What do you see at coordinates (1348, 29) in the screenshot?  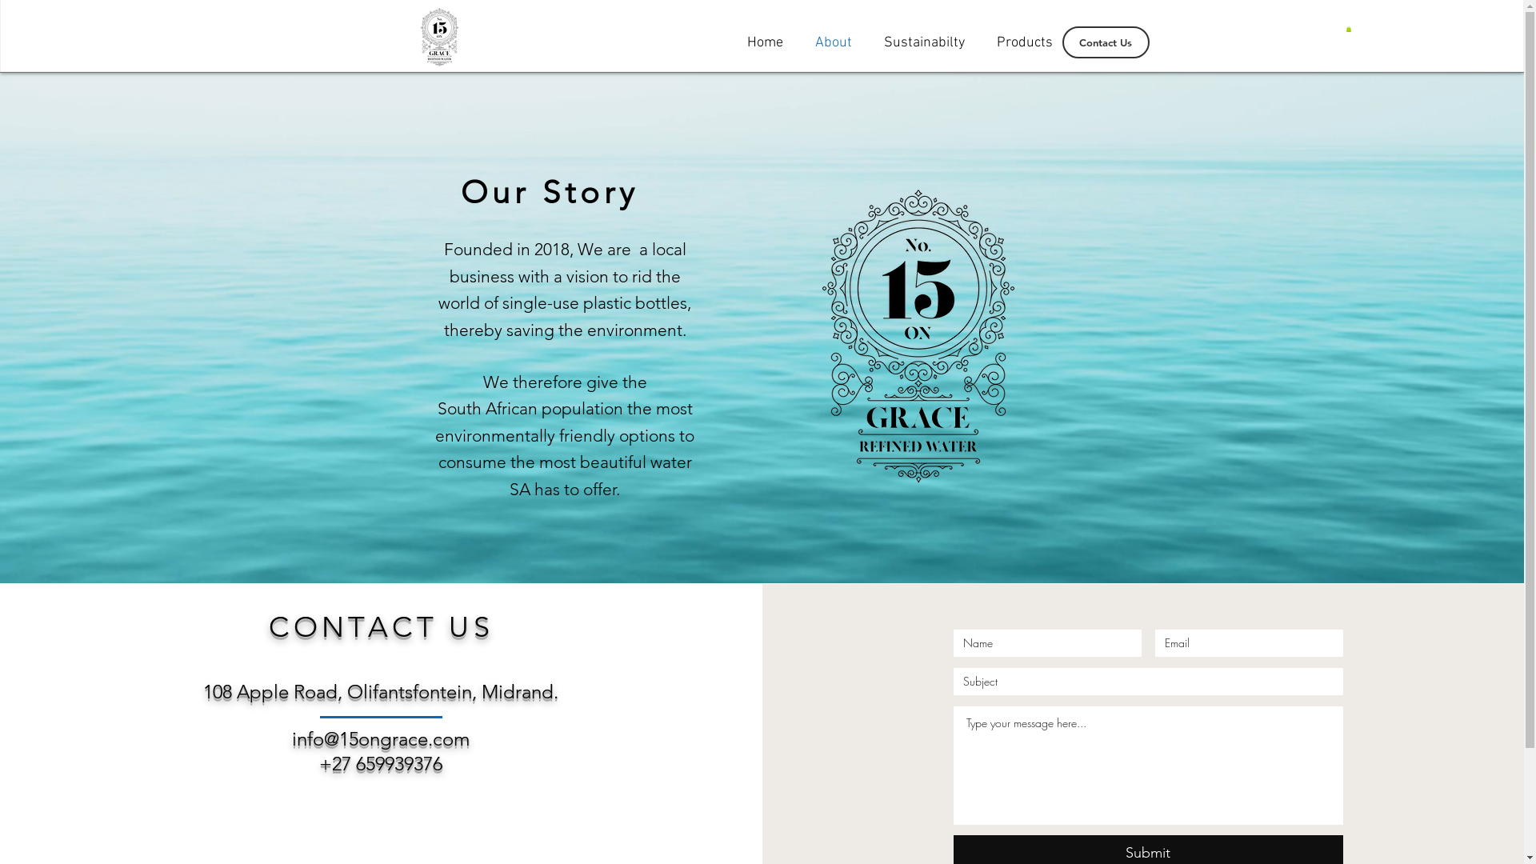 I see `0` at bounding box center [1348, 29].